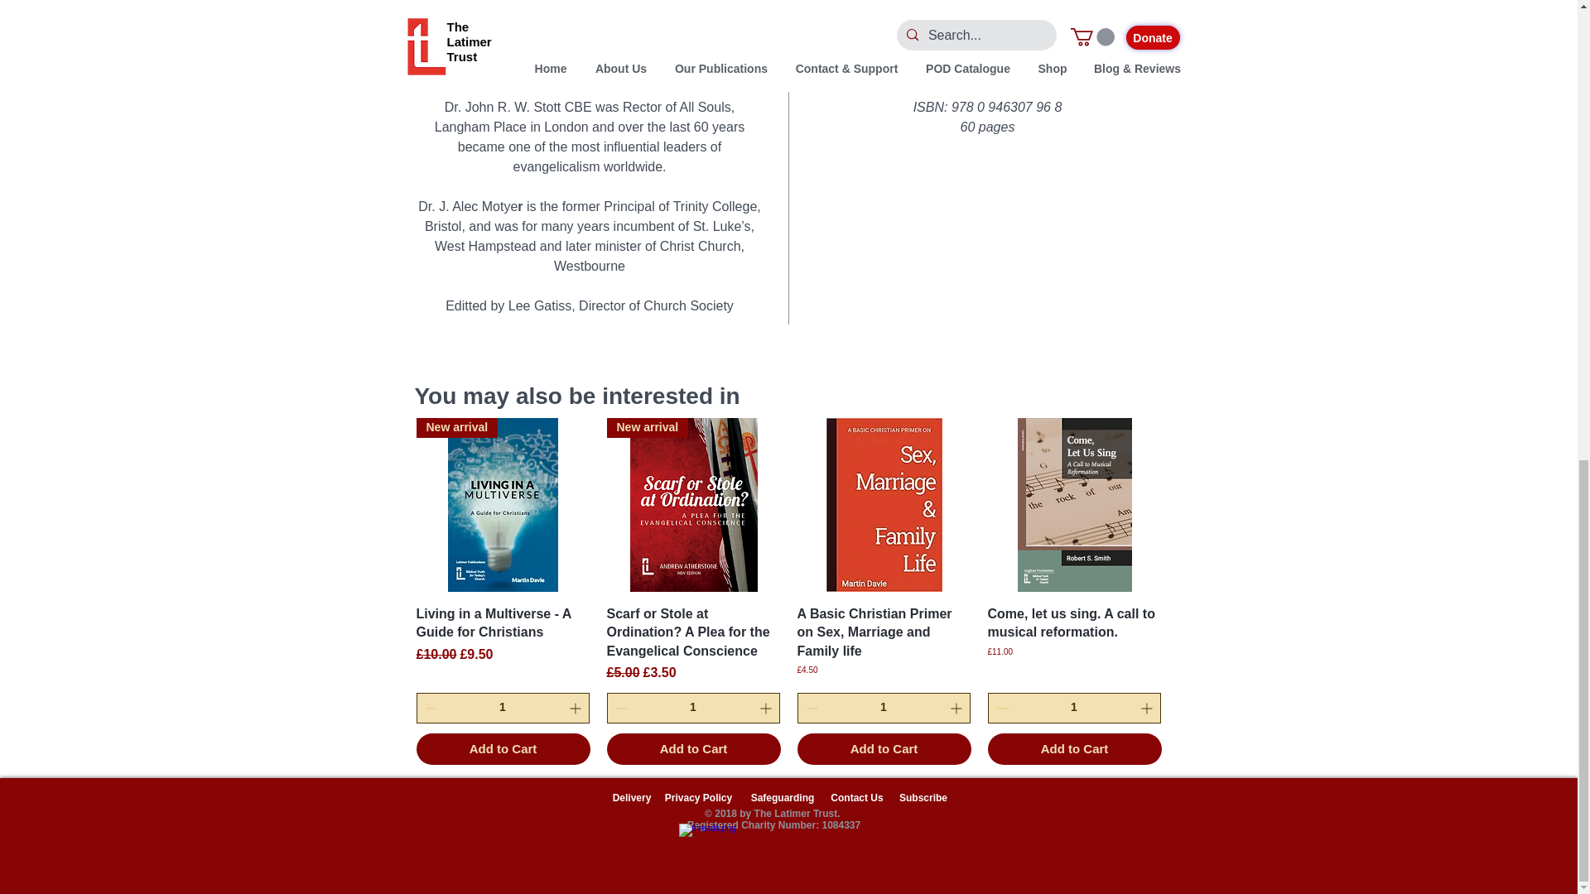 This screenshot has width=1590, height=894. Describe the element at coordinates (502, 505) in the screenshot. I see `New arrival` at that location.